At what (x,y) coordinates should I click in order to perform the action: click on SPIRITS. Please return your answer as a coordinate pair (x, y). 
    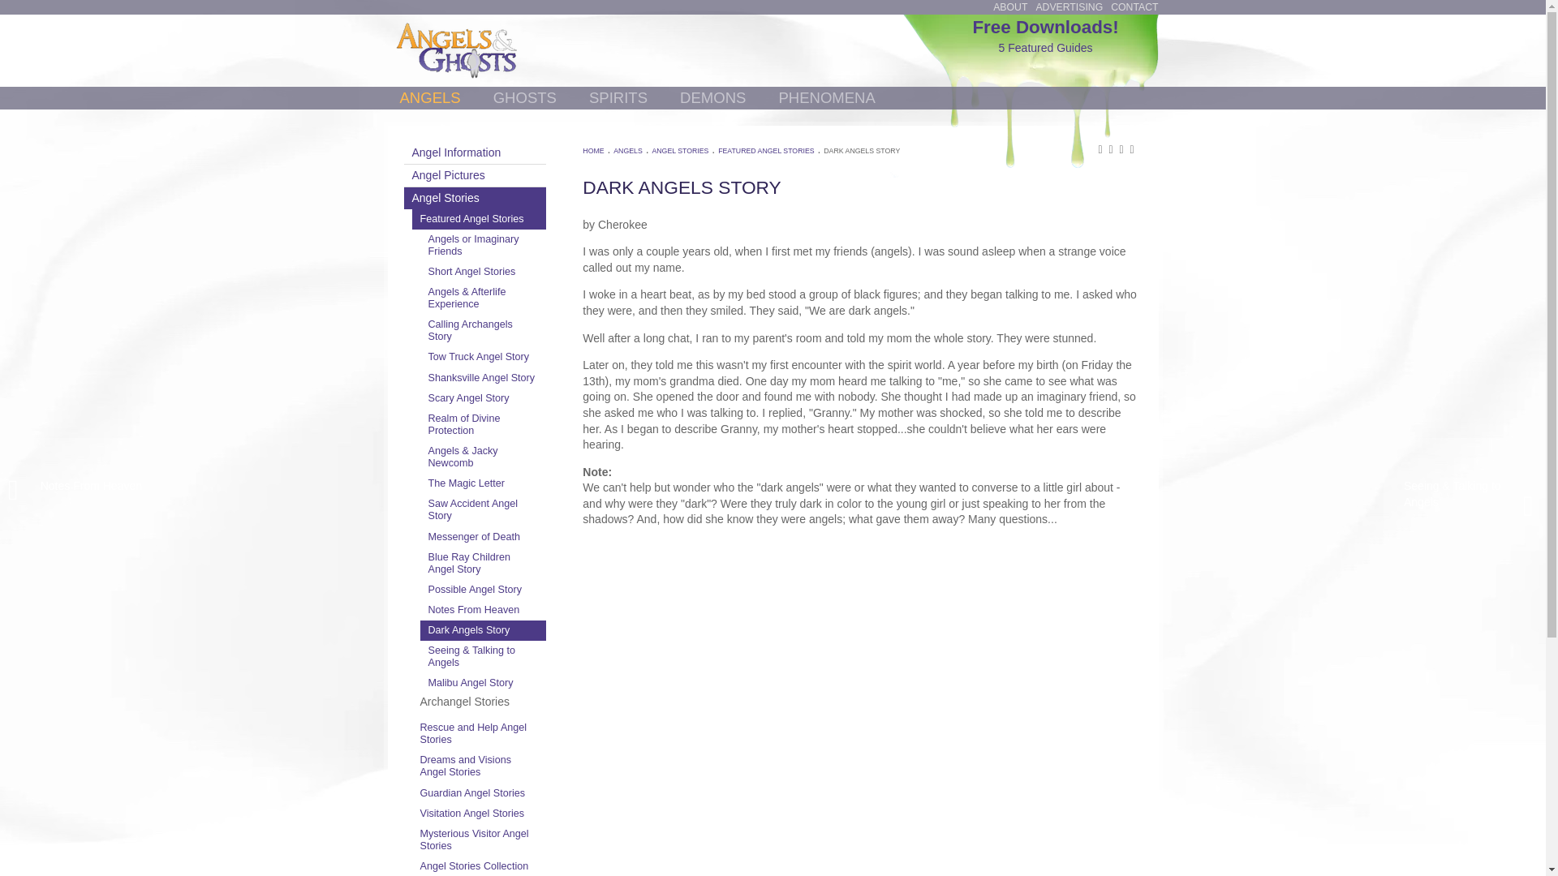
    Looking at the image, I should click on (618, 97).